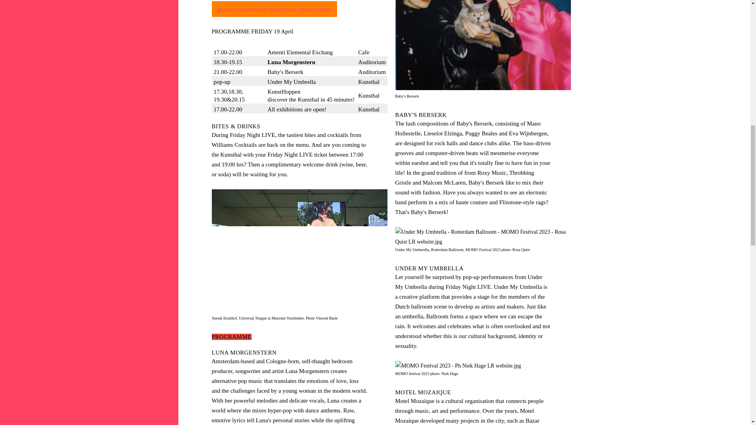 This screenshot has width=756, height=425. Describe the element at coordinates (274, 9) in the screenshot. I see `BOOK YOUR FRIDAY NIGHT LIVE TICKET HERE` at that location.